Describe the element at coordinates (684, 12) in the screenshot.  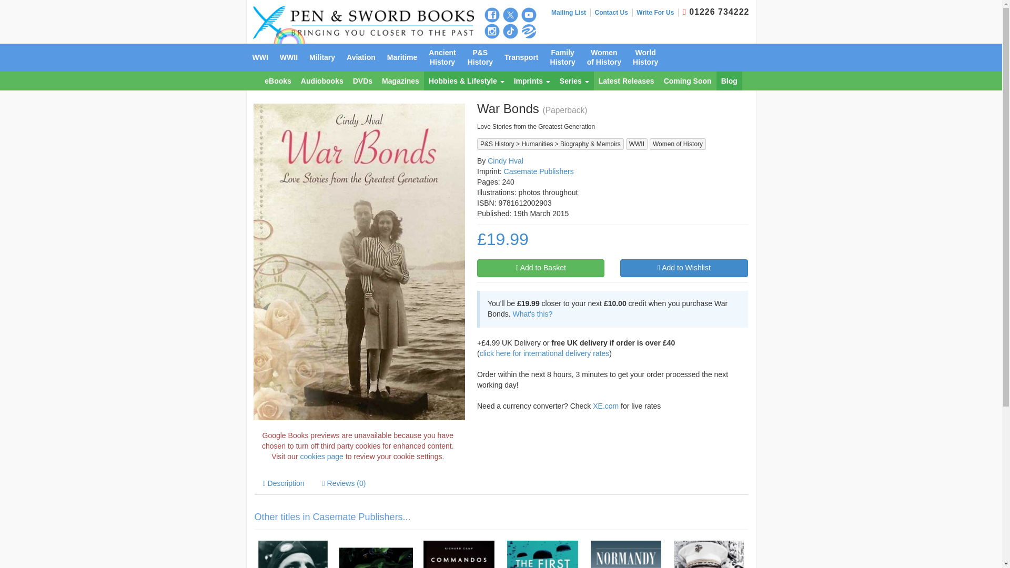
I see `Order Hotline` at that location.